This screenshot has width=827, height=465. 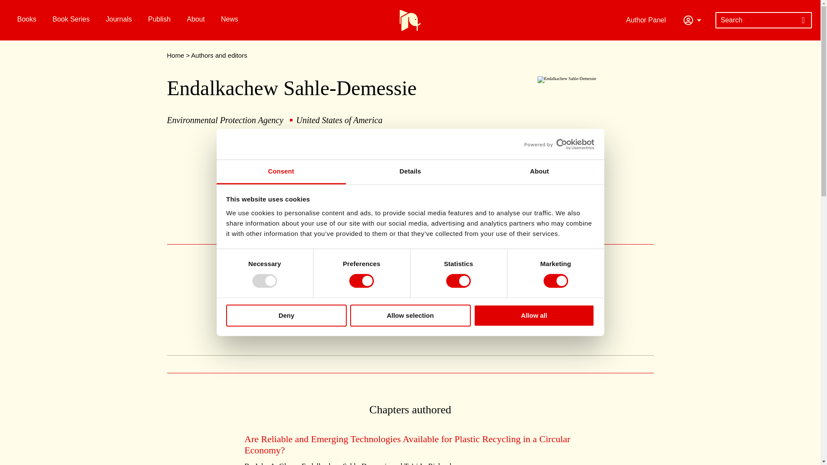 What do you see at coordinates (410, 172) in the screenshot?
I see `Details` at bounding box center [410, 172].